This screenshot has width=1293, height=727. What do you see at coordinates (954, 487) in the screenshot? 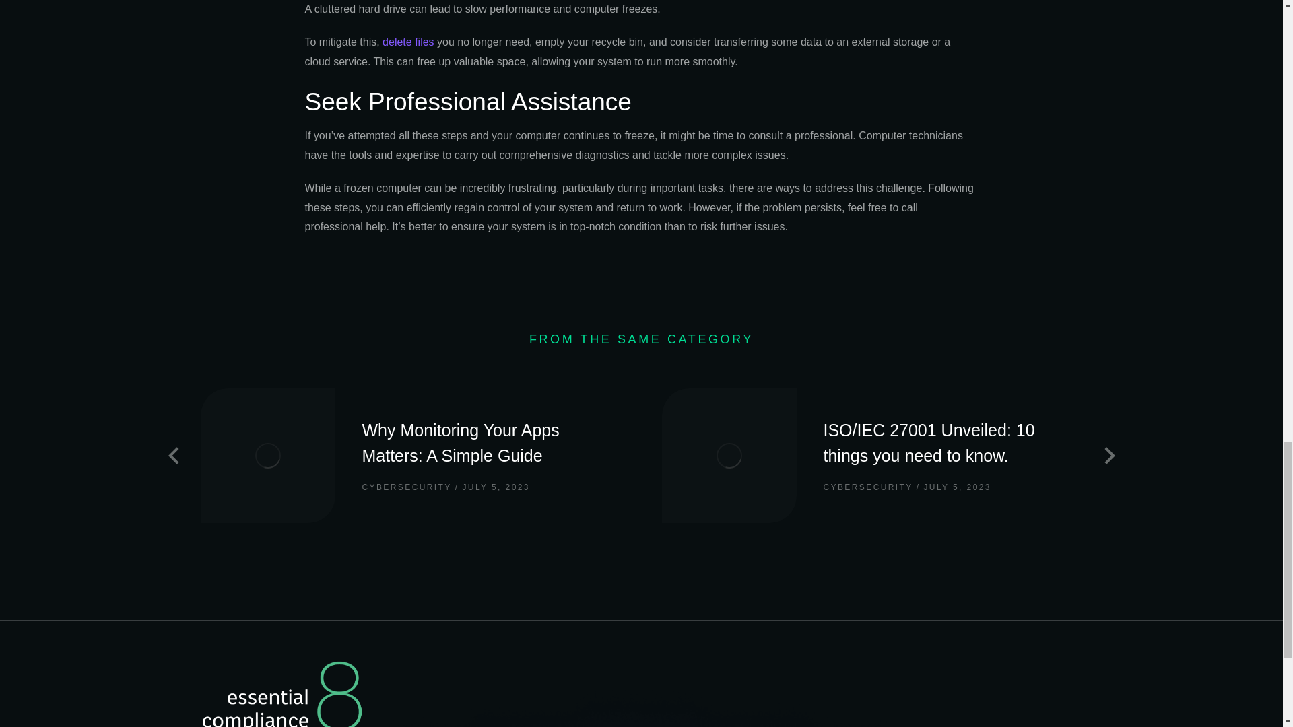
I see `JULY 5, 2023` at bounding box center [954, 487].